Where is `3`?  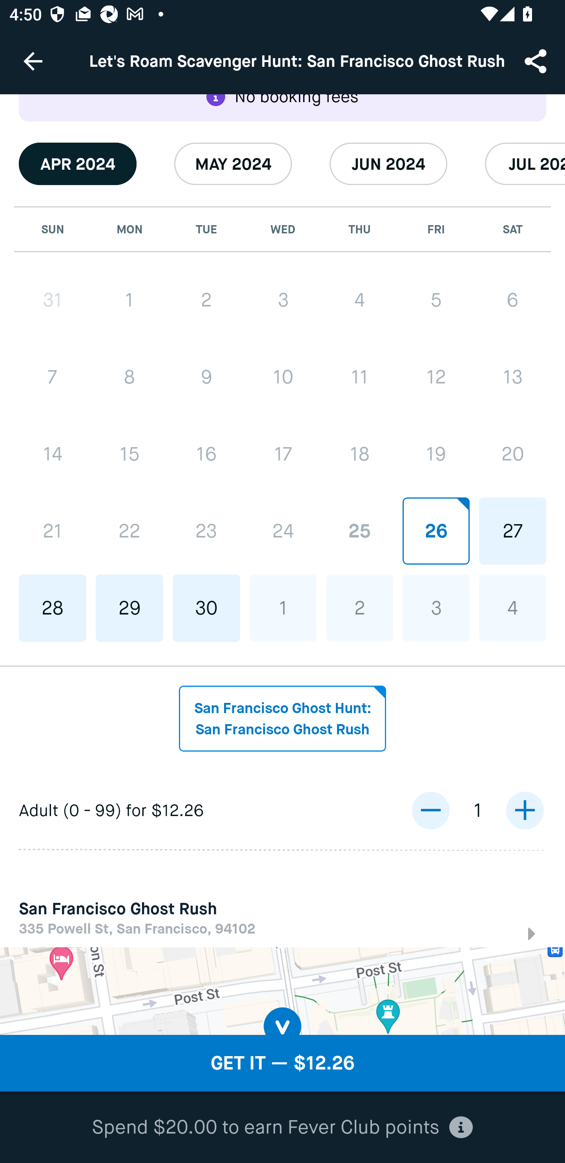 3 is located at coordinates (436, 608).